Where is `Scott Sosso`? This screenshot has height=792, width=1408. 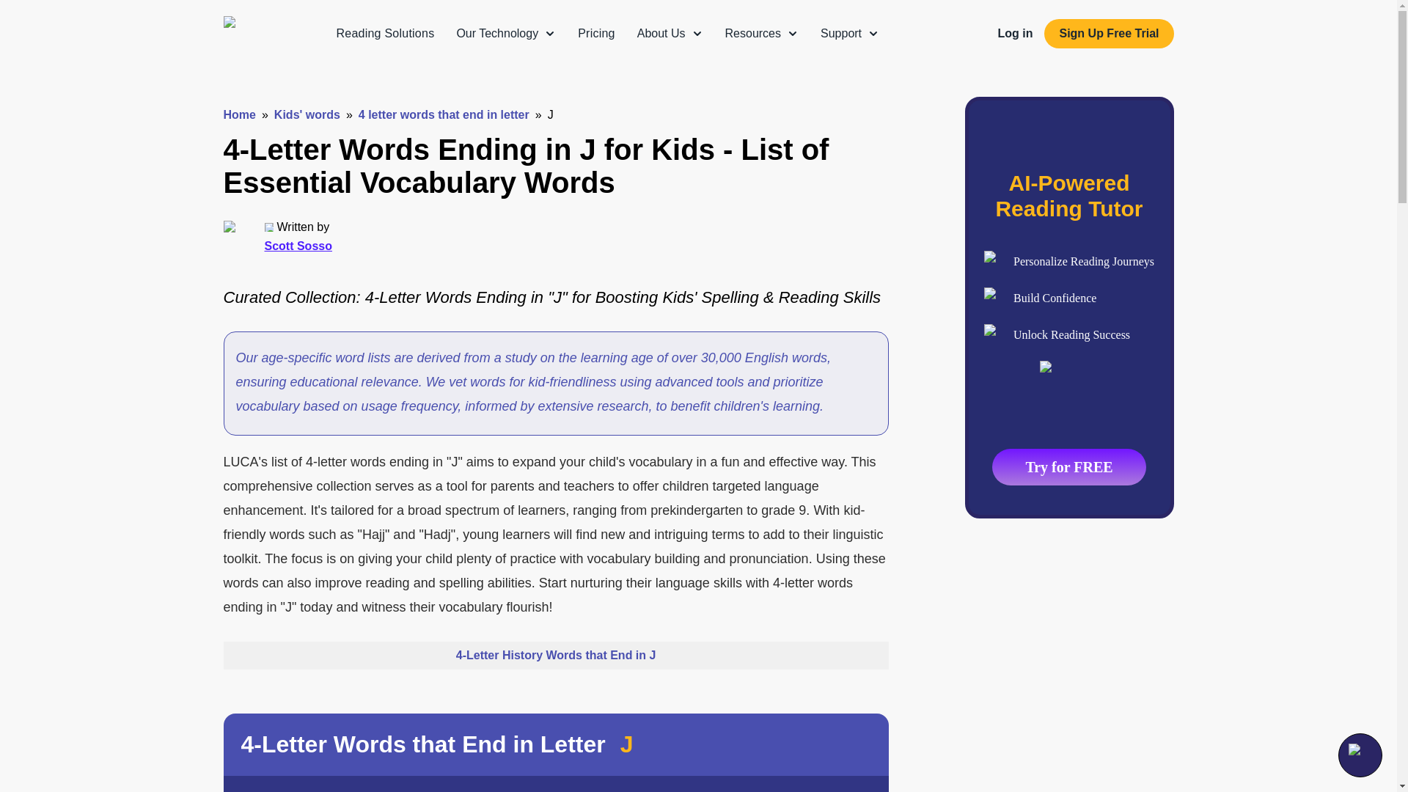 Scott Sosso is located at coordinates (298, 246).